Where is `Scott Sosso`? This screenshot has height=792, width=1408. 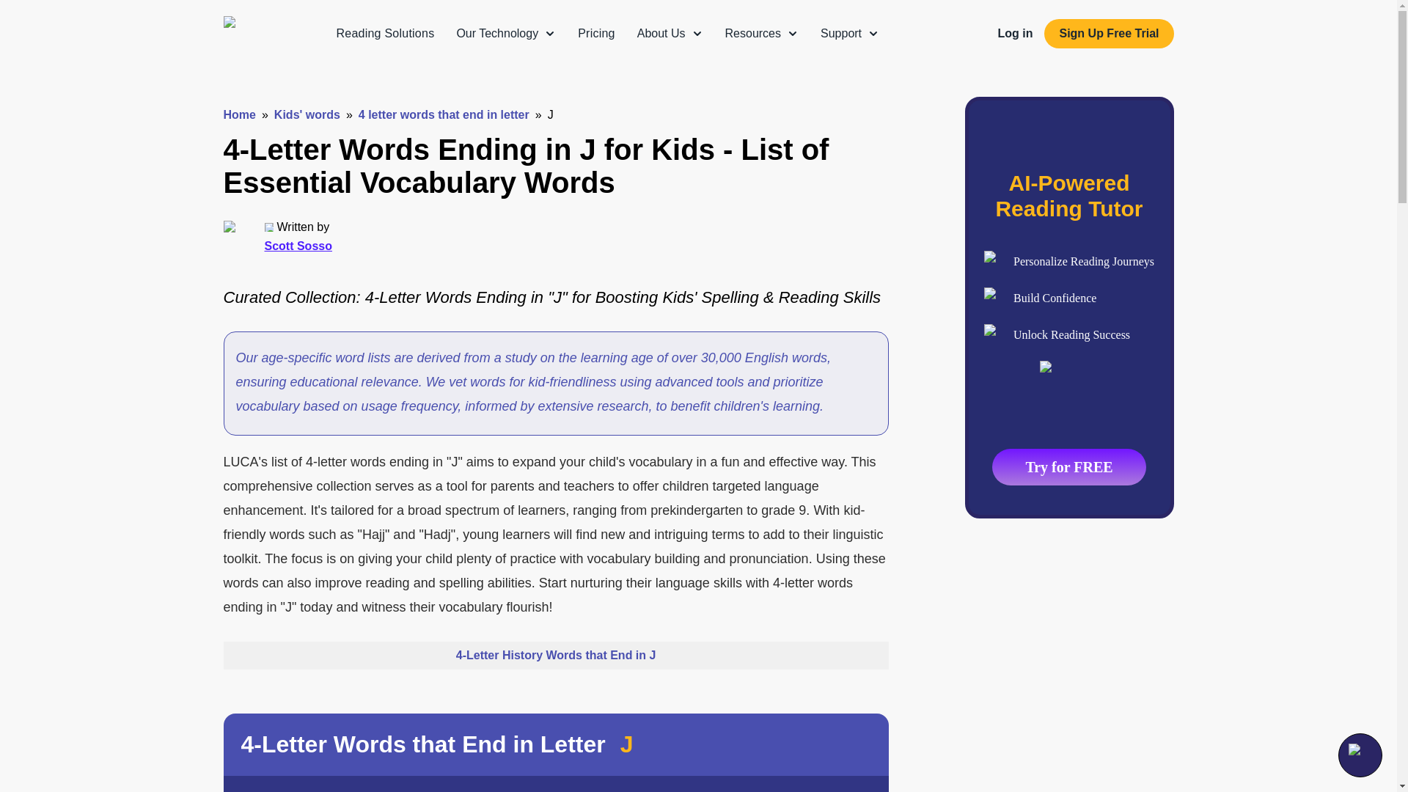 Scott Sosso is located at coordinates (298, 246).